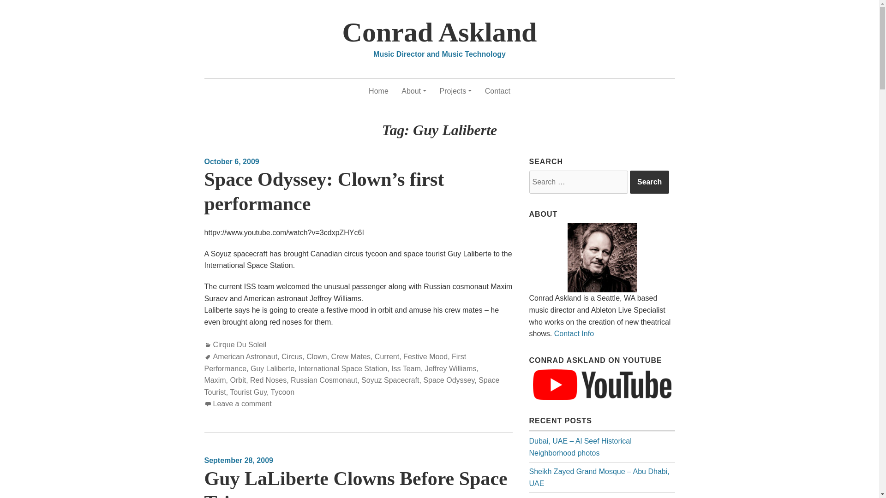  I want to click on Tourist Guy, so click(248, 392).